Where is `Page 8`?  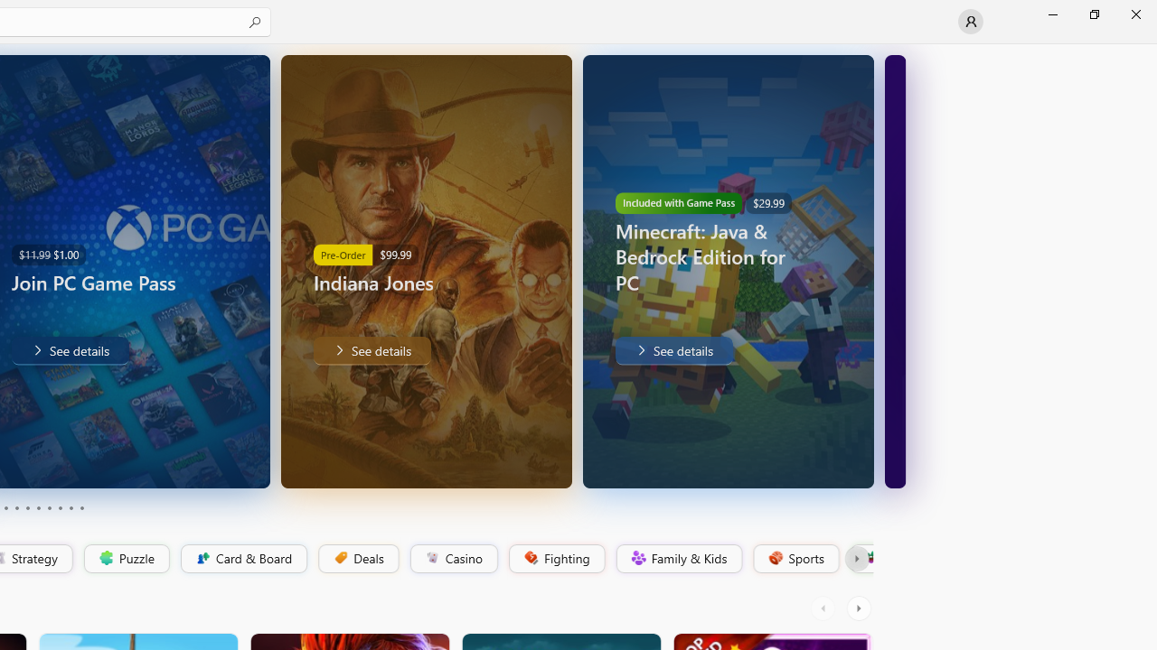 Page 8 is located at coordinates (60, 507).